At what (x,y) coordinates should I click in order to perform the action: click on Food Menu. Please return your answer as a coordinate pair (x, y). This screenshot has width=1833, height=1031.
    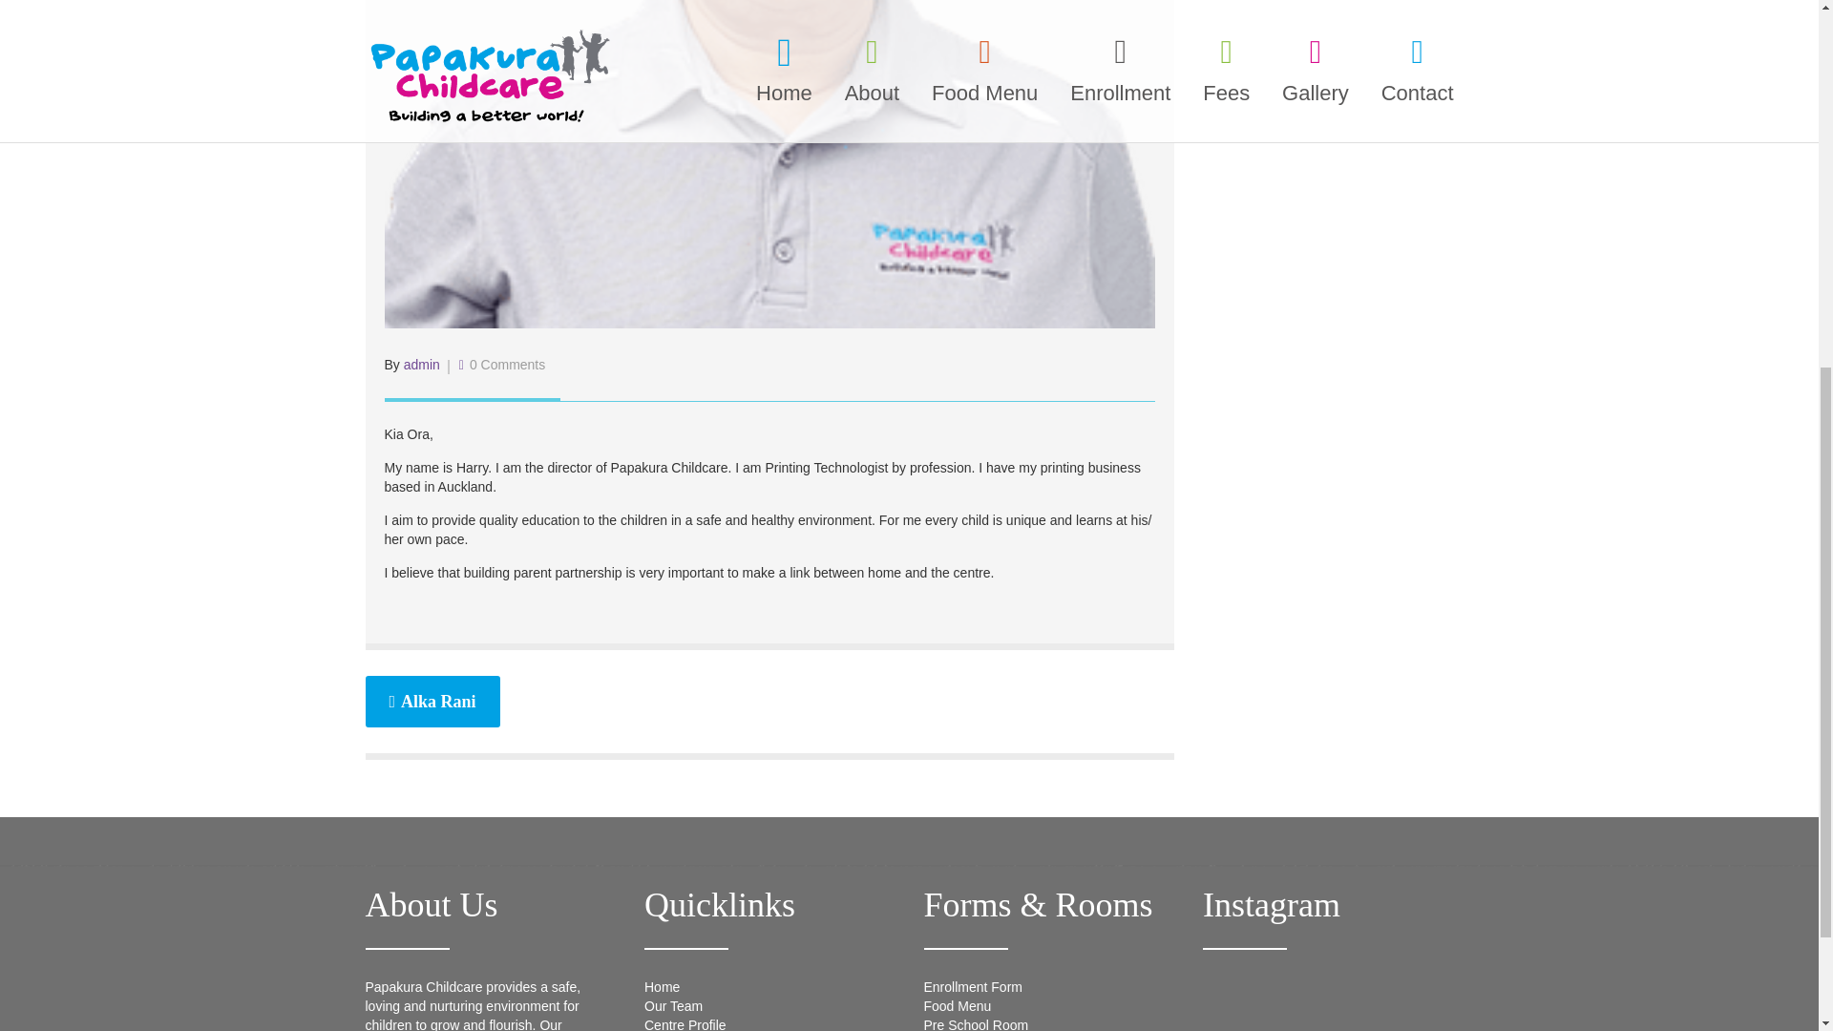
    Looking at the image, I should click on (957, 1006).